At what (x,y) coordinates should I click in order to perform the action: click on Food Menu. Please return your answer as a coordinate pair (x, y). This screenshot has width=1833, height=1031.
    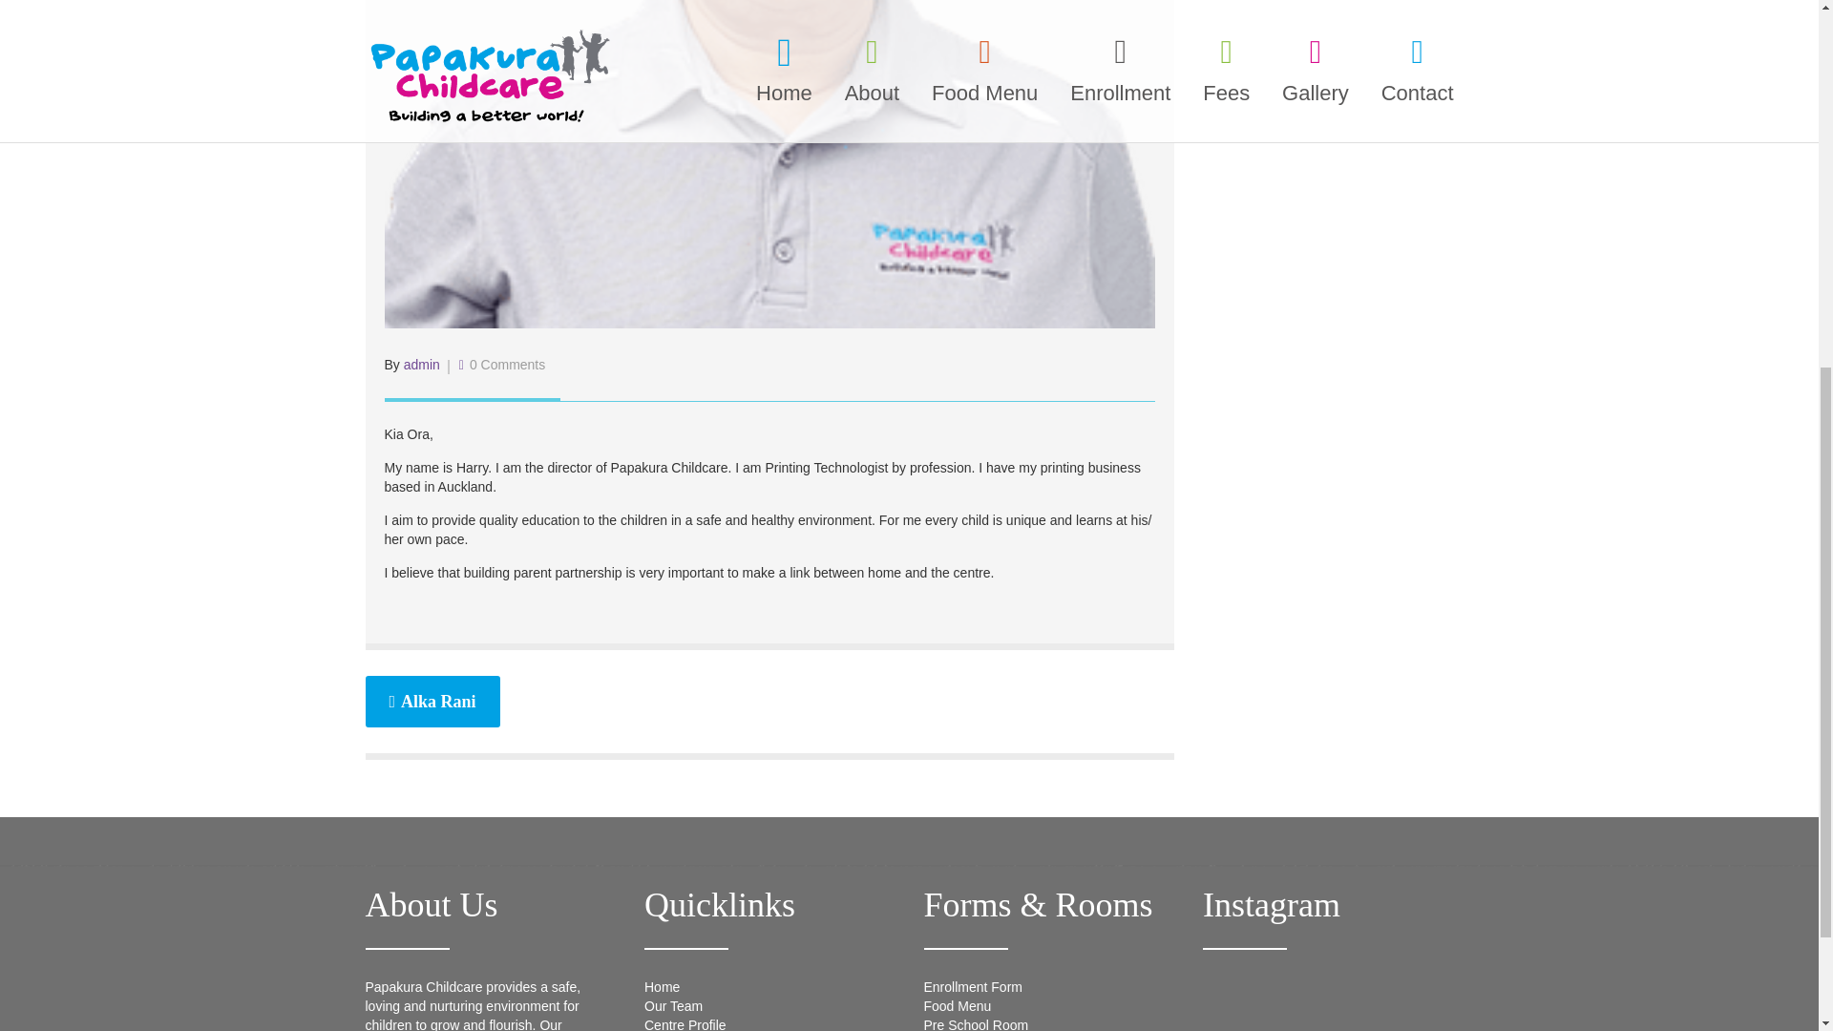
    Looking at the image, I should click on (957, 1006).